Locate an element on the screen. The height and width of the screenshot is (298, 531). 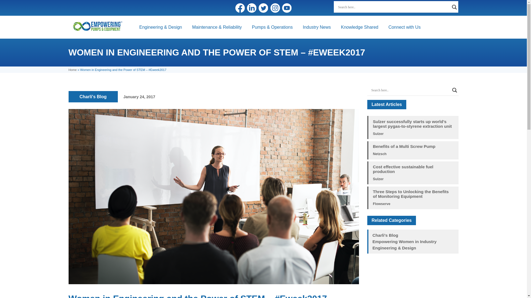
Empowering Pumps on Instagram is located at coordinates (275, 8).